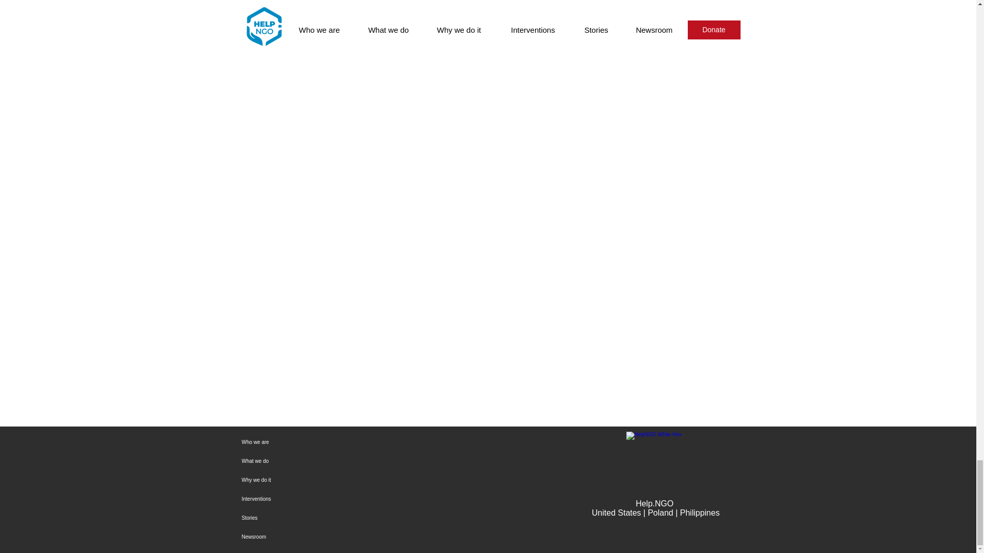  What do you see at coordinates (335, 518) in the screenshot?
I see `Stories` at bounding box center [335, 518].